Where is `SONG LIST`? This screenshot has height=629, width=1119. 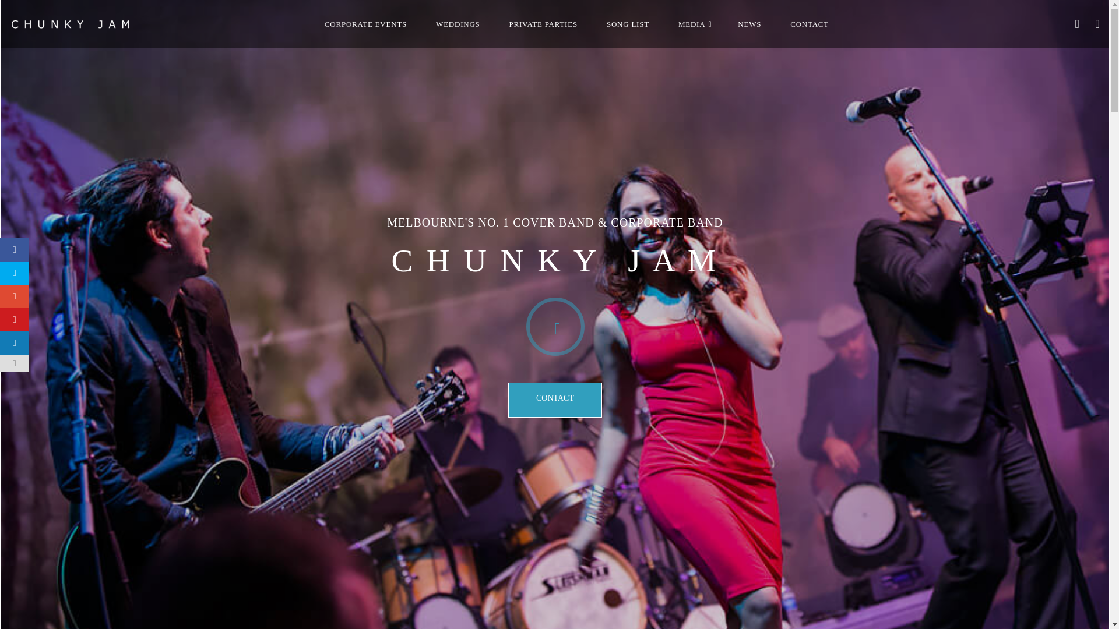
SONG LIST is located at coordinates (628, 24).